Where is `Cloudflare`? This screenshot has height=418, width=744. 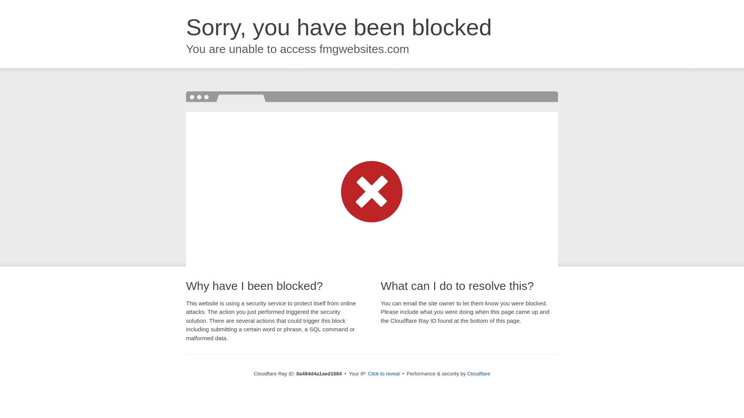
Cloudflare is located at coordinates (479, 373).